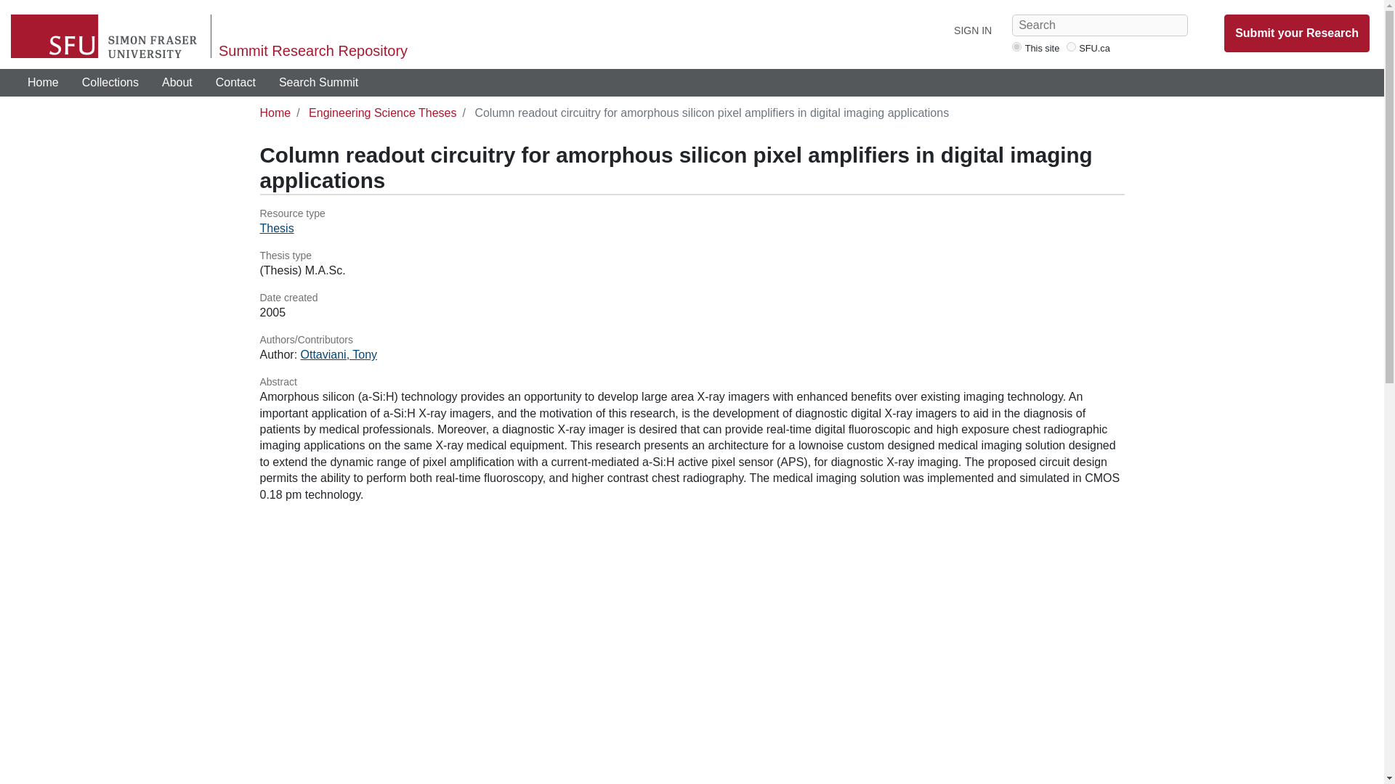 The width and height of the screenshot is (1395, 784). I want to click on navbar-staff, so click(1016, 46).